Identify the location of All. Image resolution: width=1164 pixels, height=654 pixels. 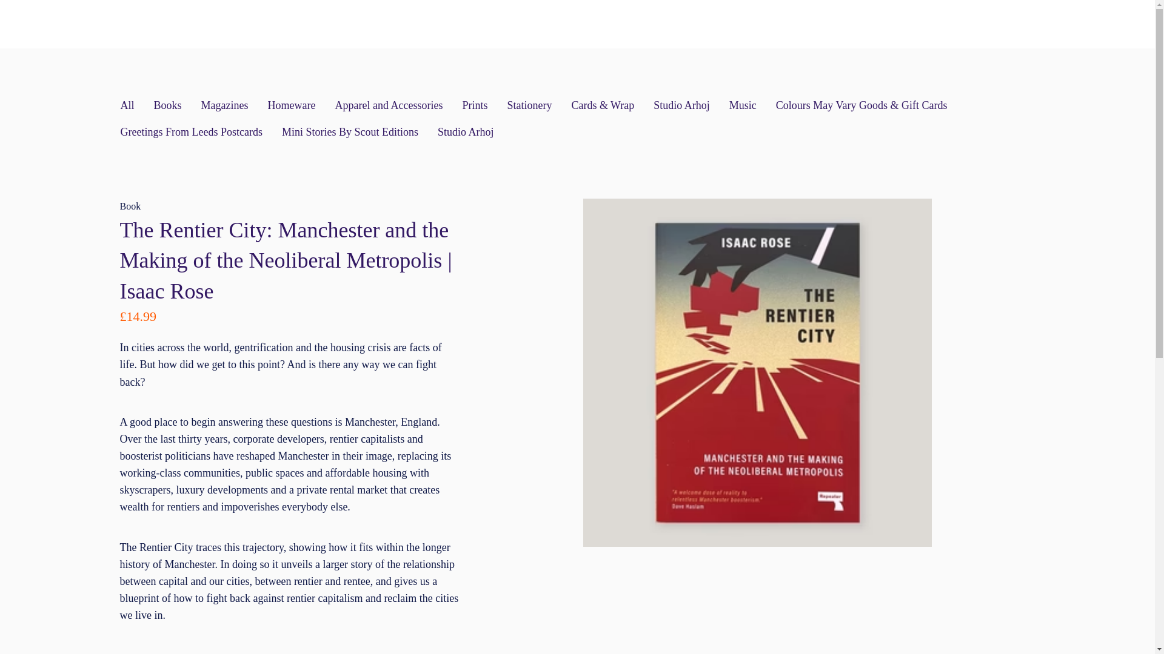
(126, 105).